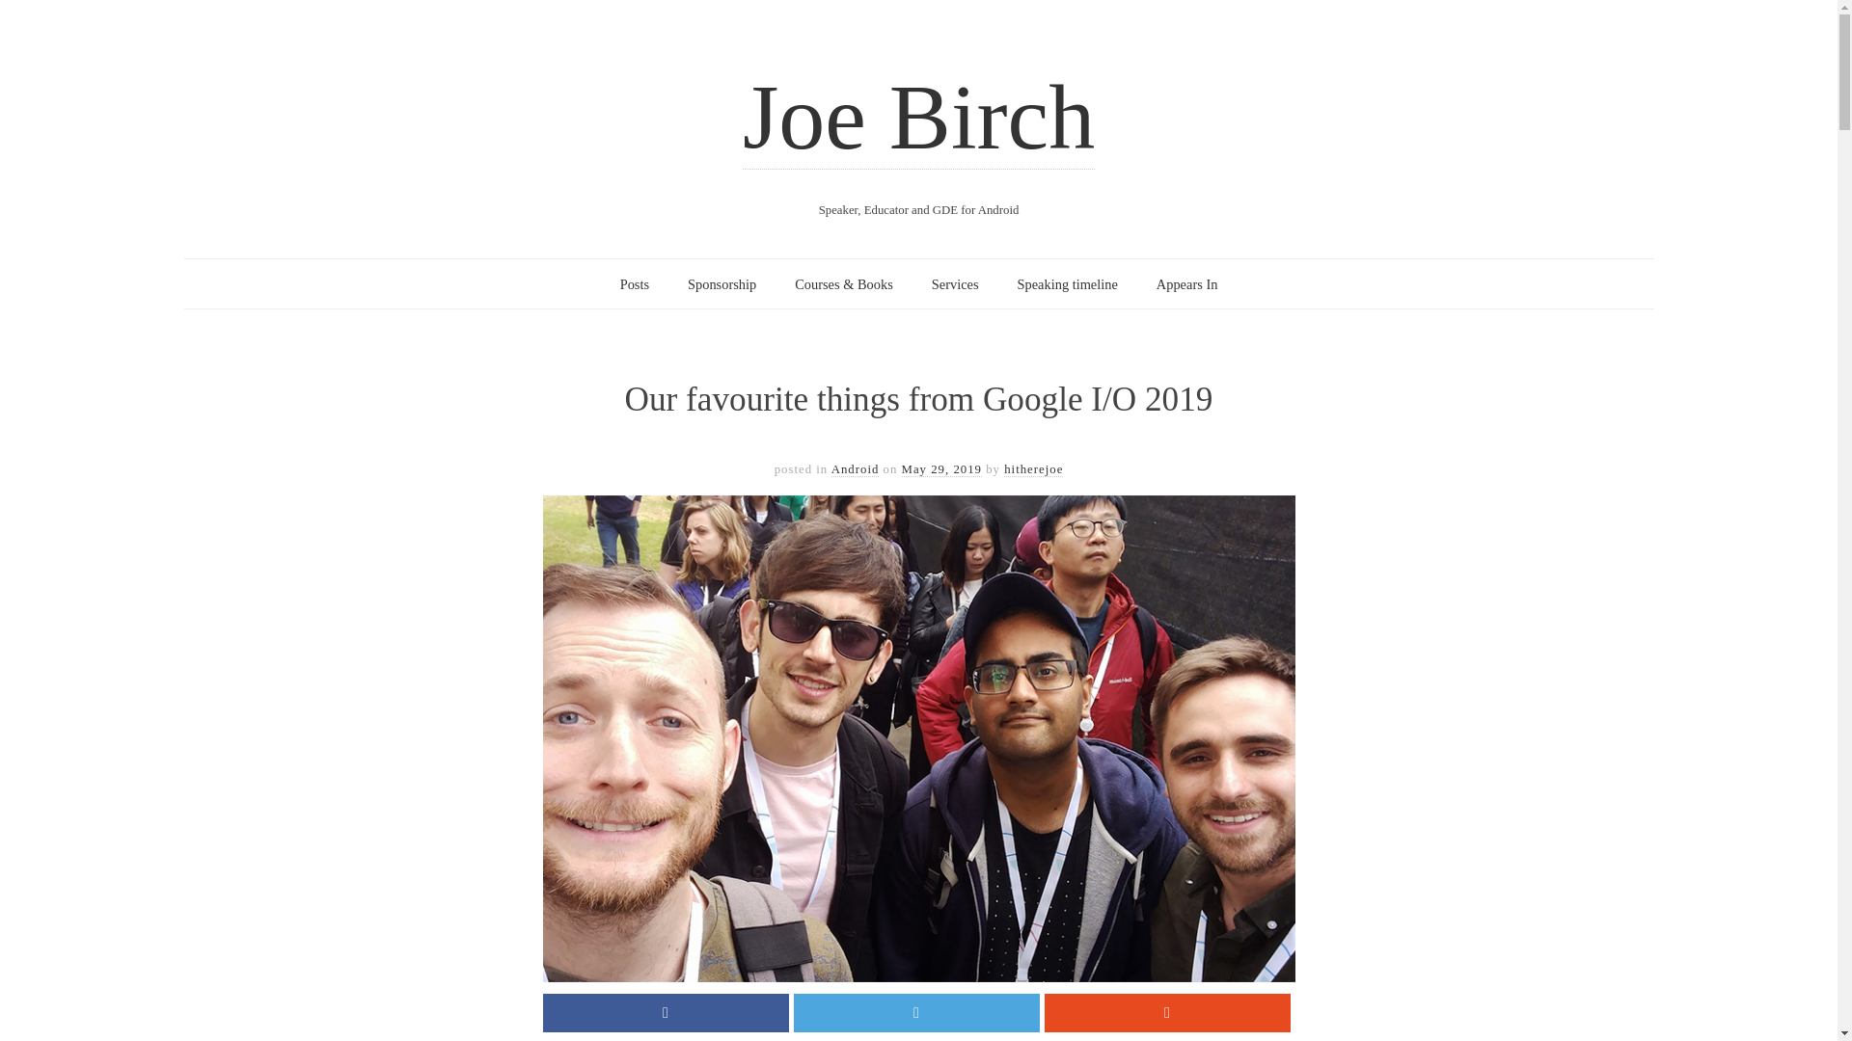 This screenshot has height=1041, width=1852. I want to click on hitherejoe, so click(1033, 468).